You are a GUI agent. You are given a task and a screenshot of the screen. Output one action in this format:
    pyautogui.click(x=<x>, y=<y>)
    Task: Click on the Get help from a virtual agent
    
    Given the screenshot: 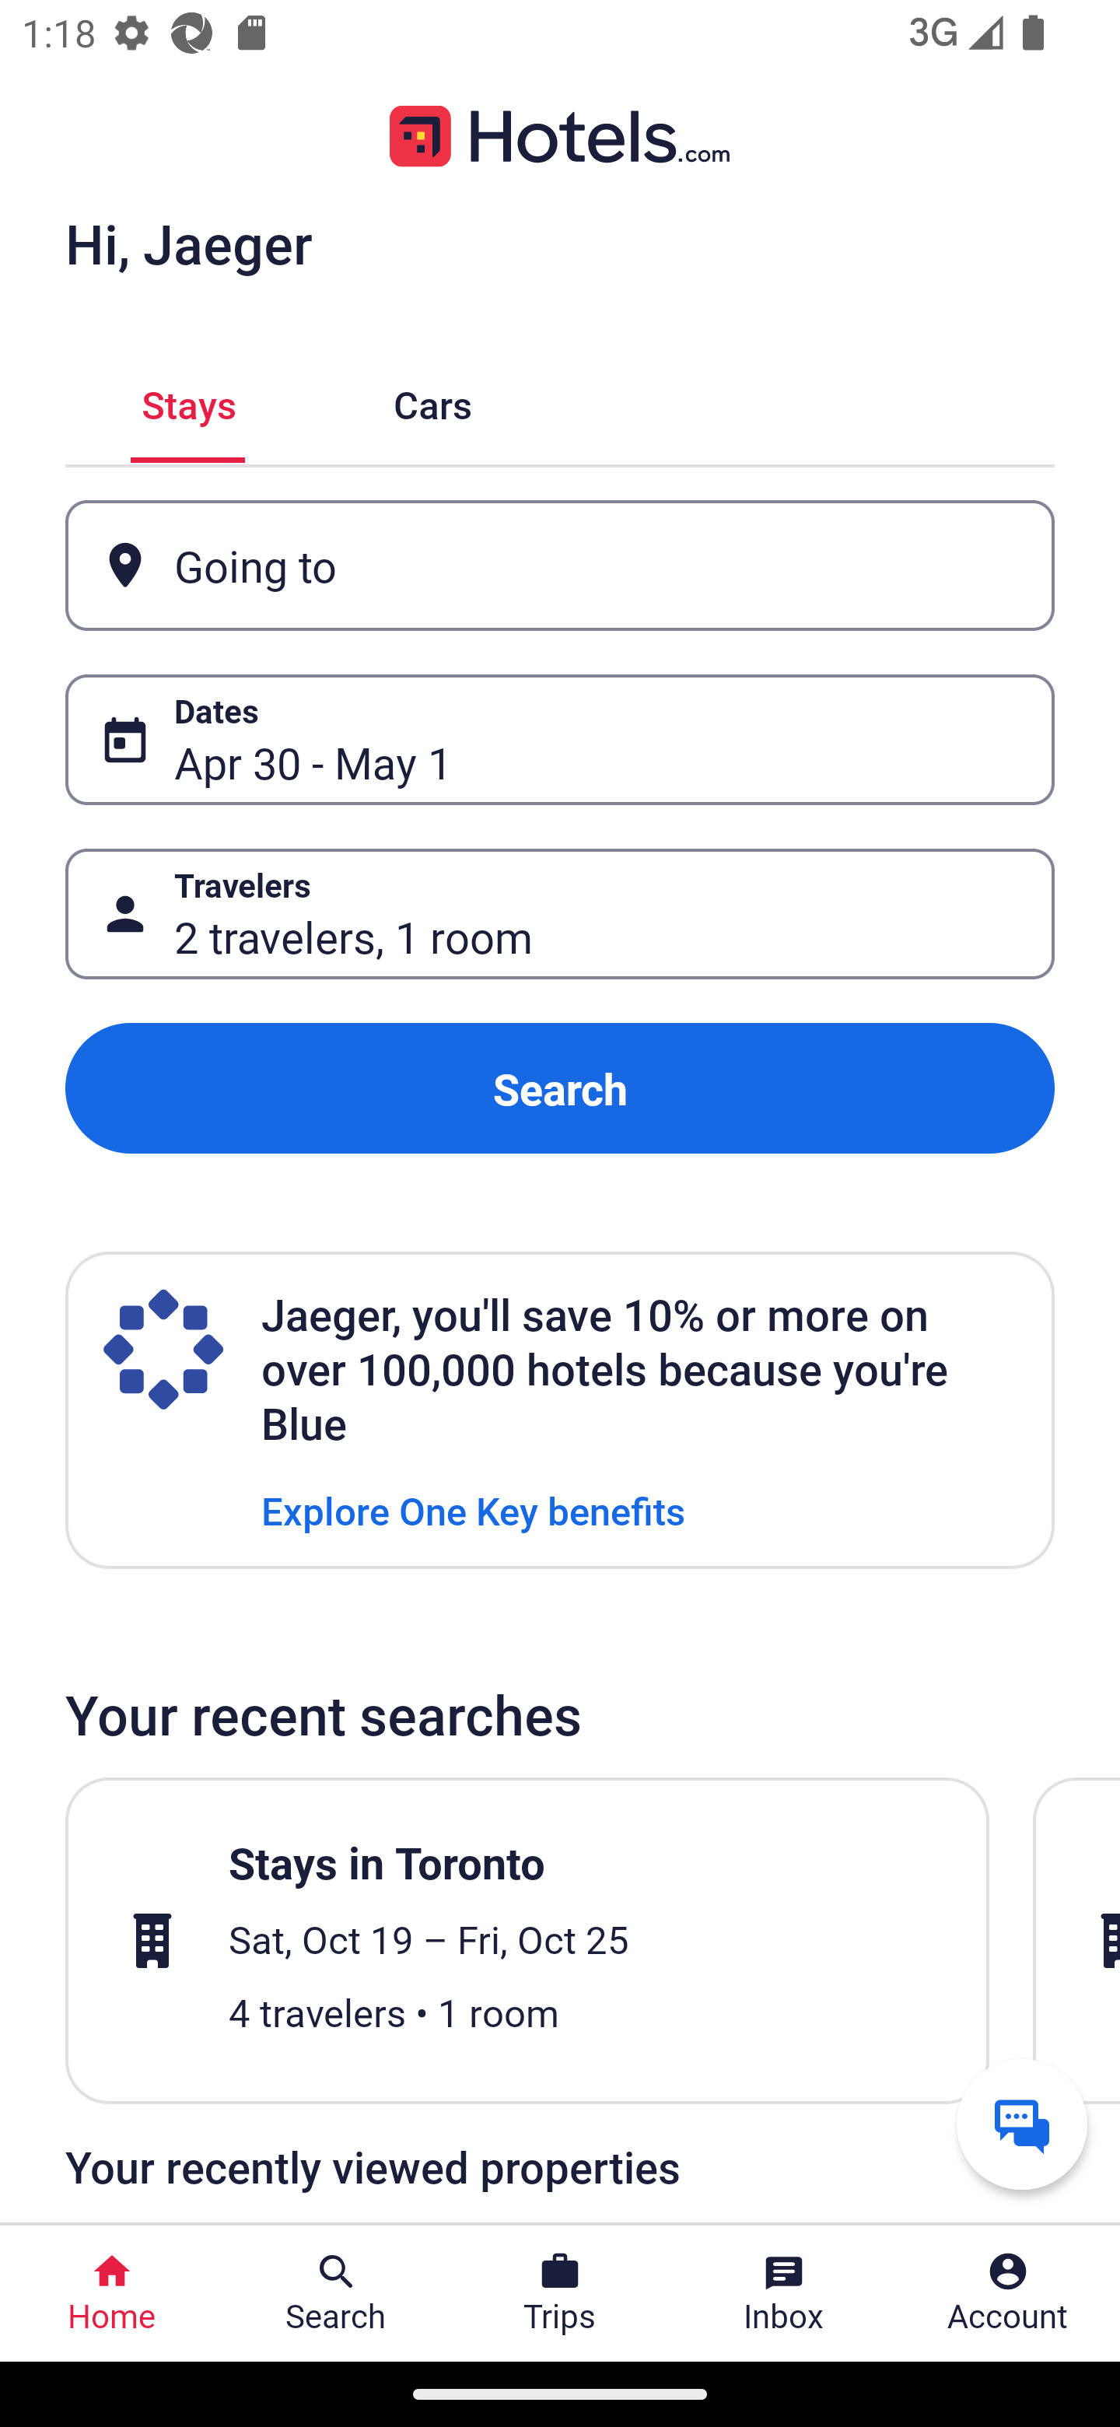 What is the action you would take?
    pyautogui.click(x=1022, y=2124)
    